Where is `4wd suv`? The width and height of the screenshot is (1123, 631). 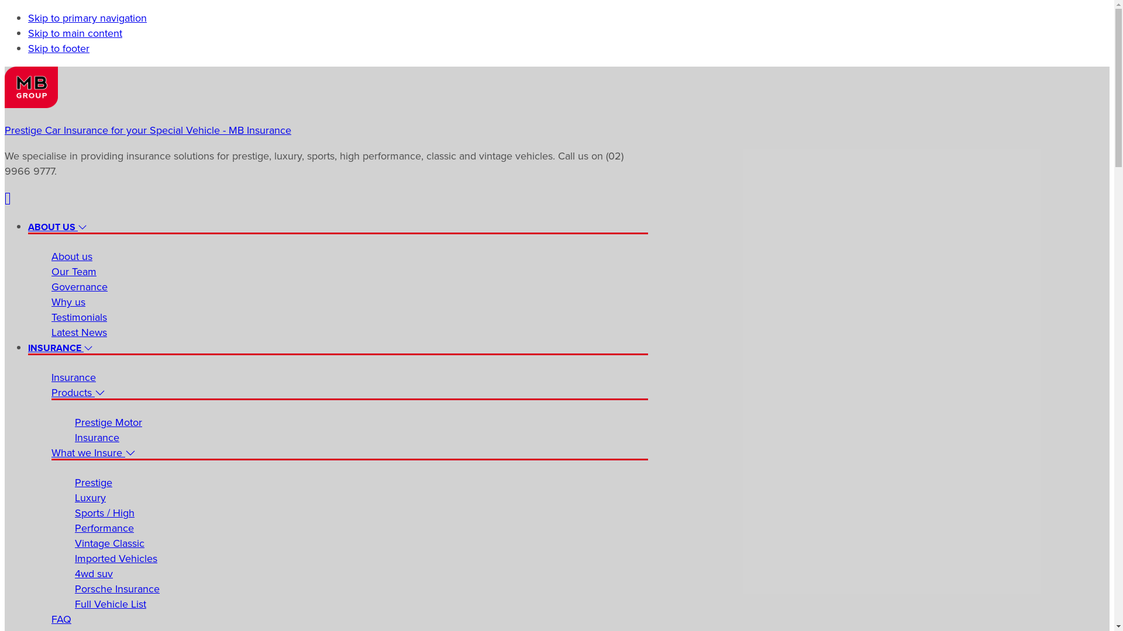
4wd suv is located at coordinates (94, 574).